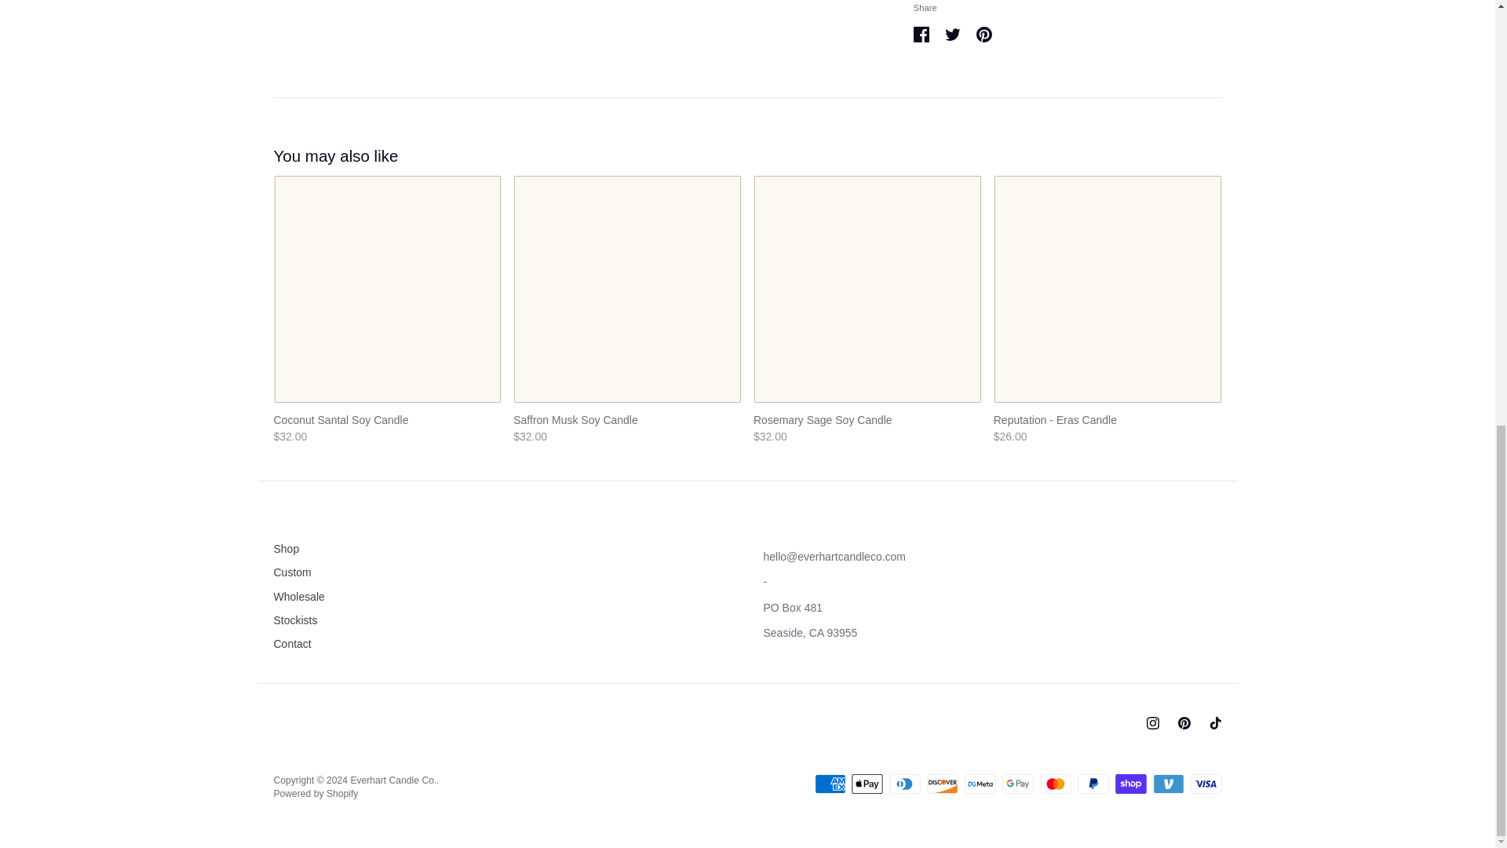  Describe the element at coordinates (830, 784) in the screenshot. I see `American Express` at that location.